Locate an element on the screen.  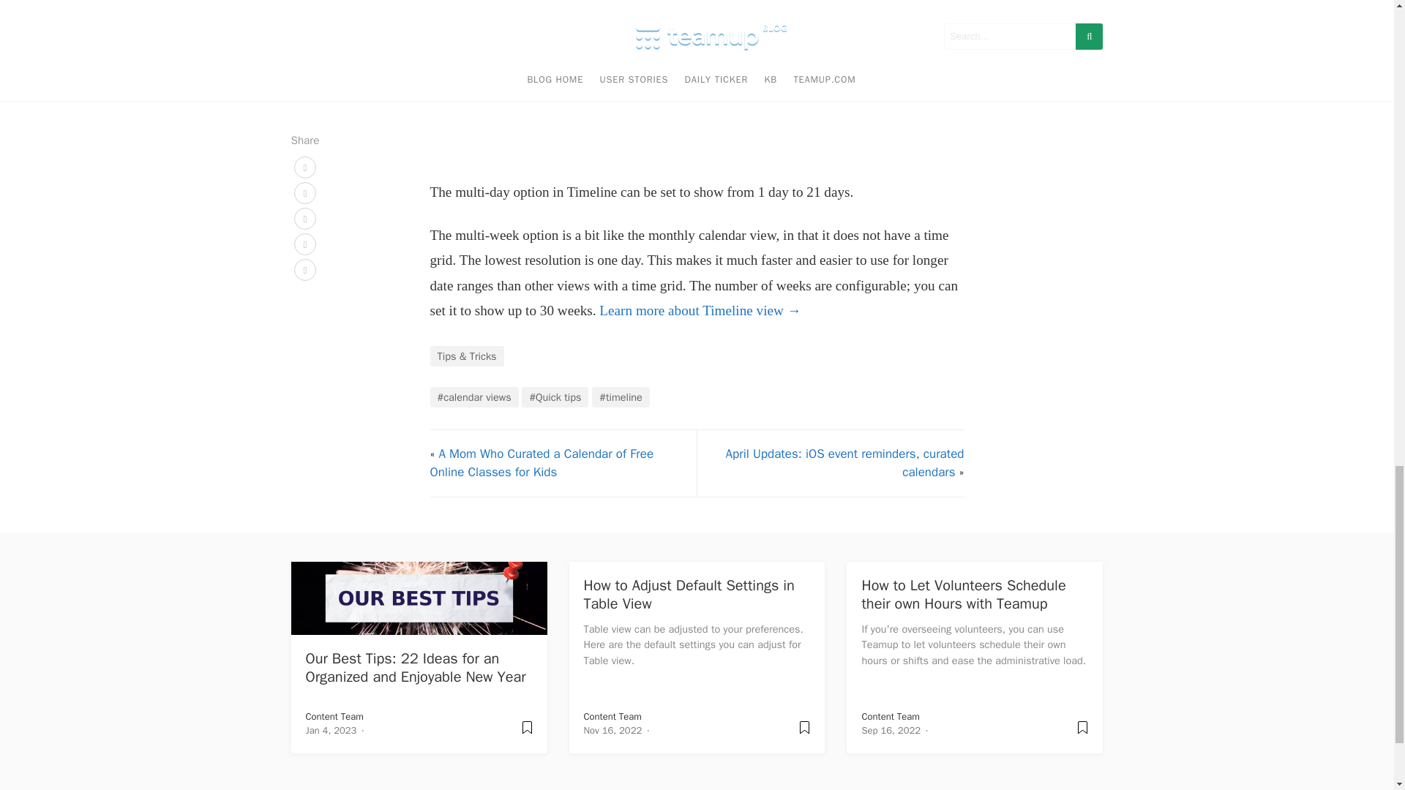
How to Adjust Default Settings in Table View is located at coordinates (689, 595).